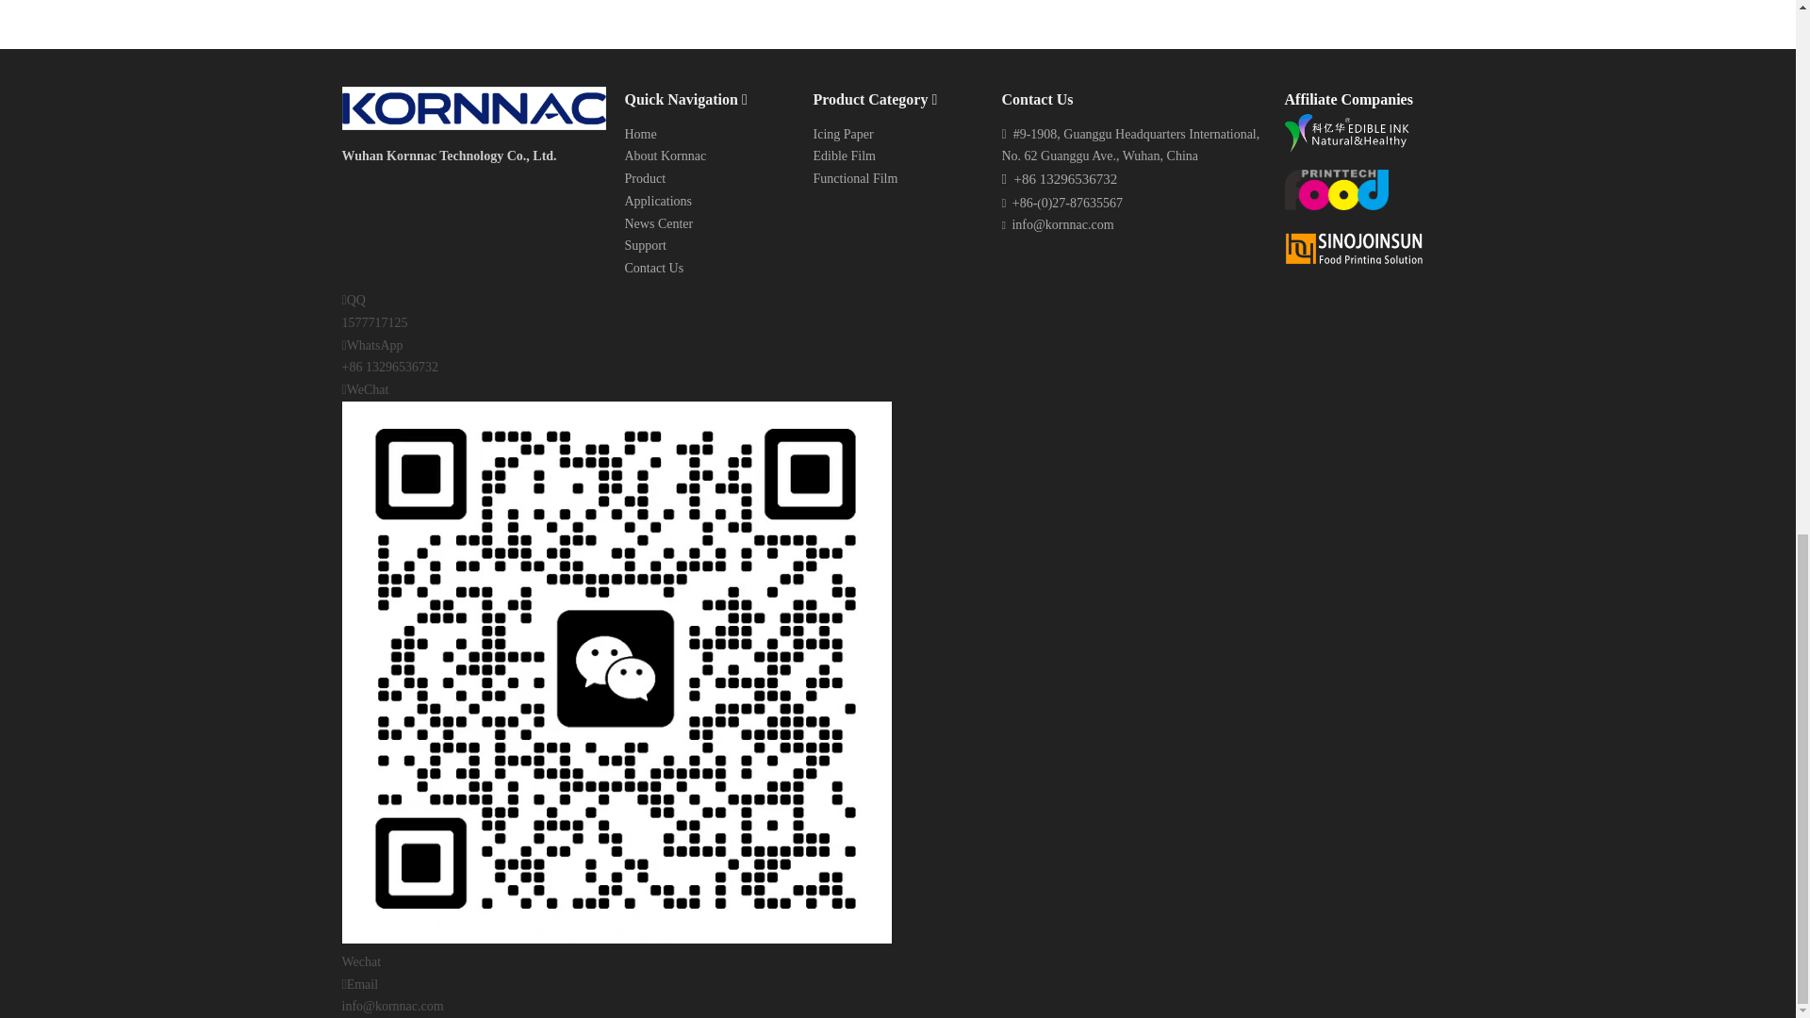  What do you see at coordinates (665, 155) in the screenshot?
I see `About Kornnac` at bounding box center [665, 155].